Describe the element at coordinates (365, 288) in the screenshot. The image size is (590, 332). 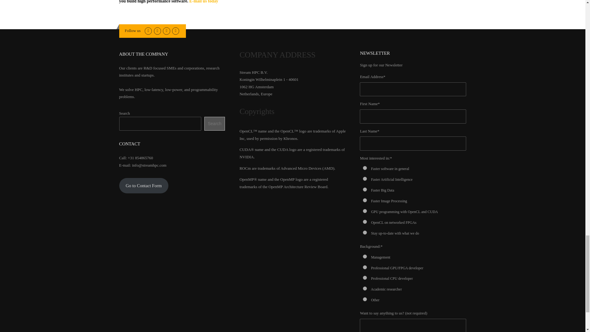
I see `Academic researcher` at that location.